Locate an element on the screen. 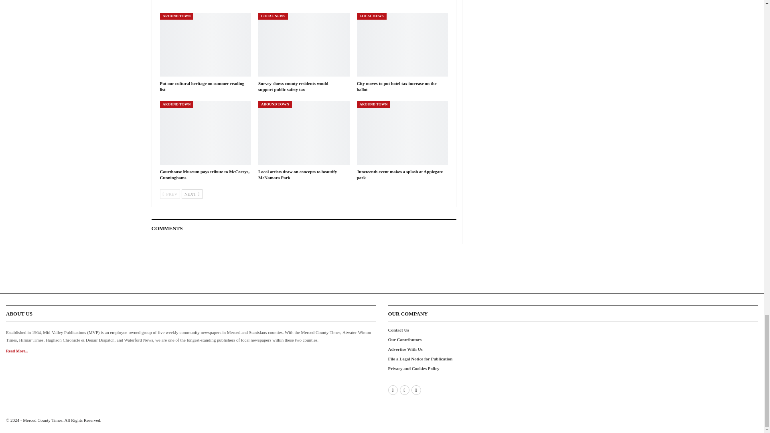  Juneteenth event makes a splash at Applegate park is located at coordinates (403, 133).